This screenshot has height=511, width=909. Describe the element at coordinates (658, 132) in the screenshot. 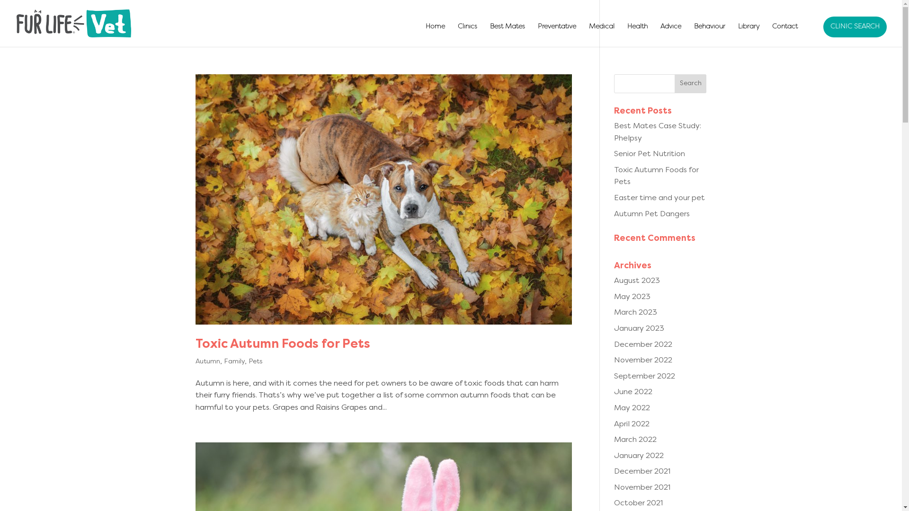

I see `Best Mates Case Study: Phelpsy` at that location.